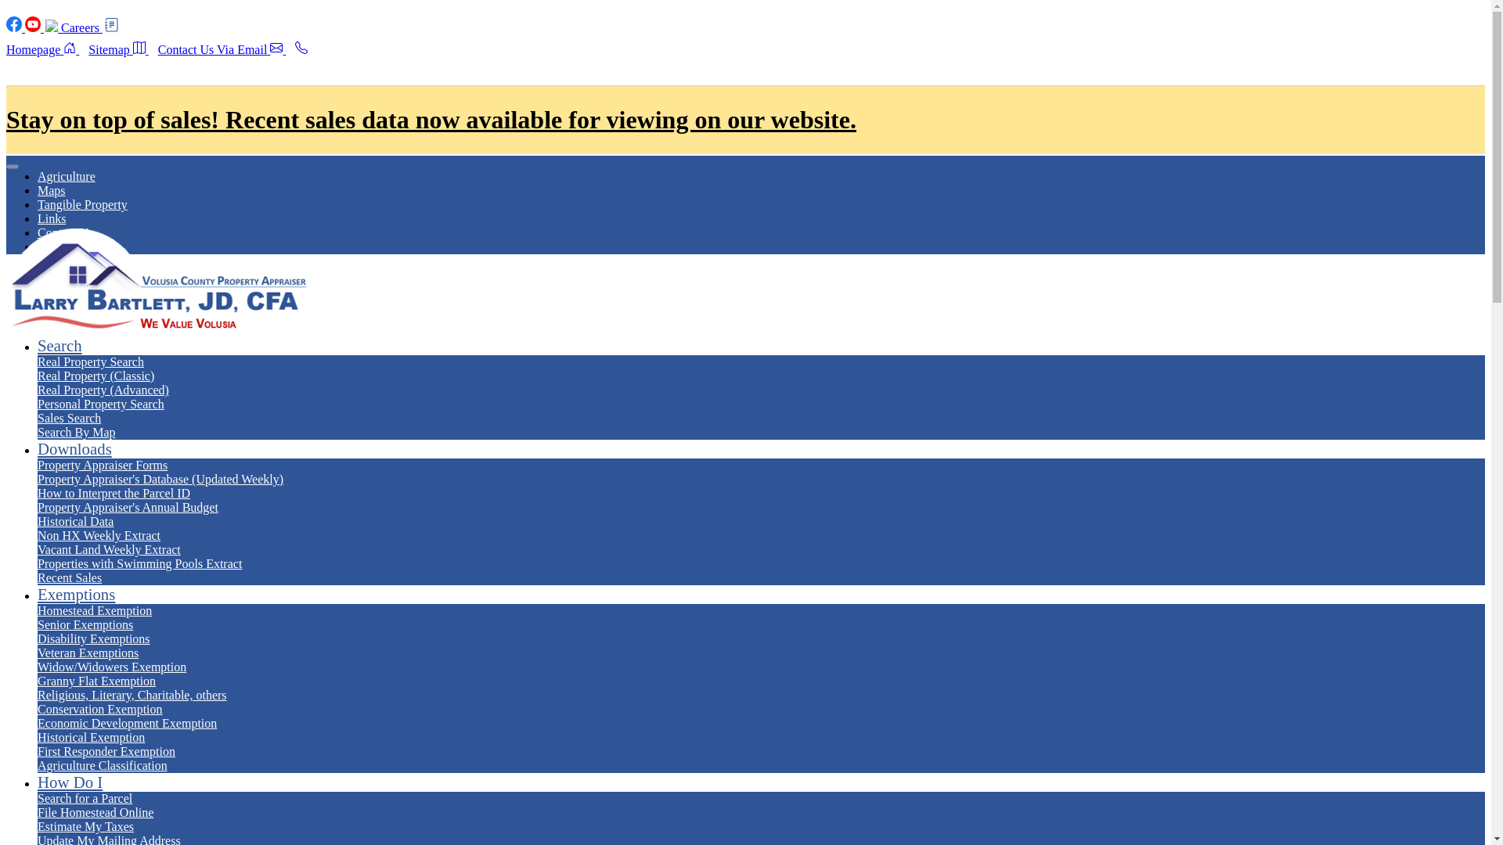 The image size is (1503, 845). What do you see at coordinates (83, 204) in the screenshot?
I see `Tangible Property` at bounding box center [83, 204].